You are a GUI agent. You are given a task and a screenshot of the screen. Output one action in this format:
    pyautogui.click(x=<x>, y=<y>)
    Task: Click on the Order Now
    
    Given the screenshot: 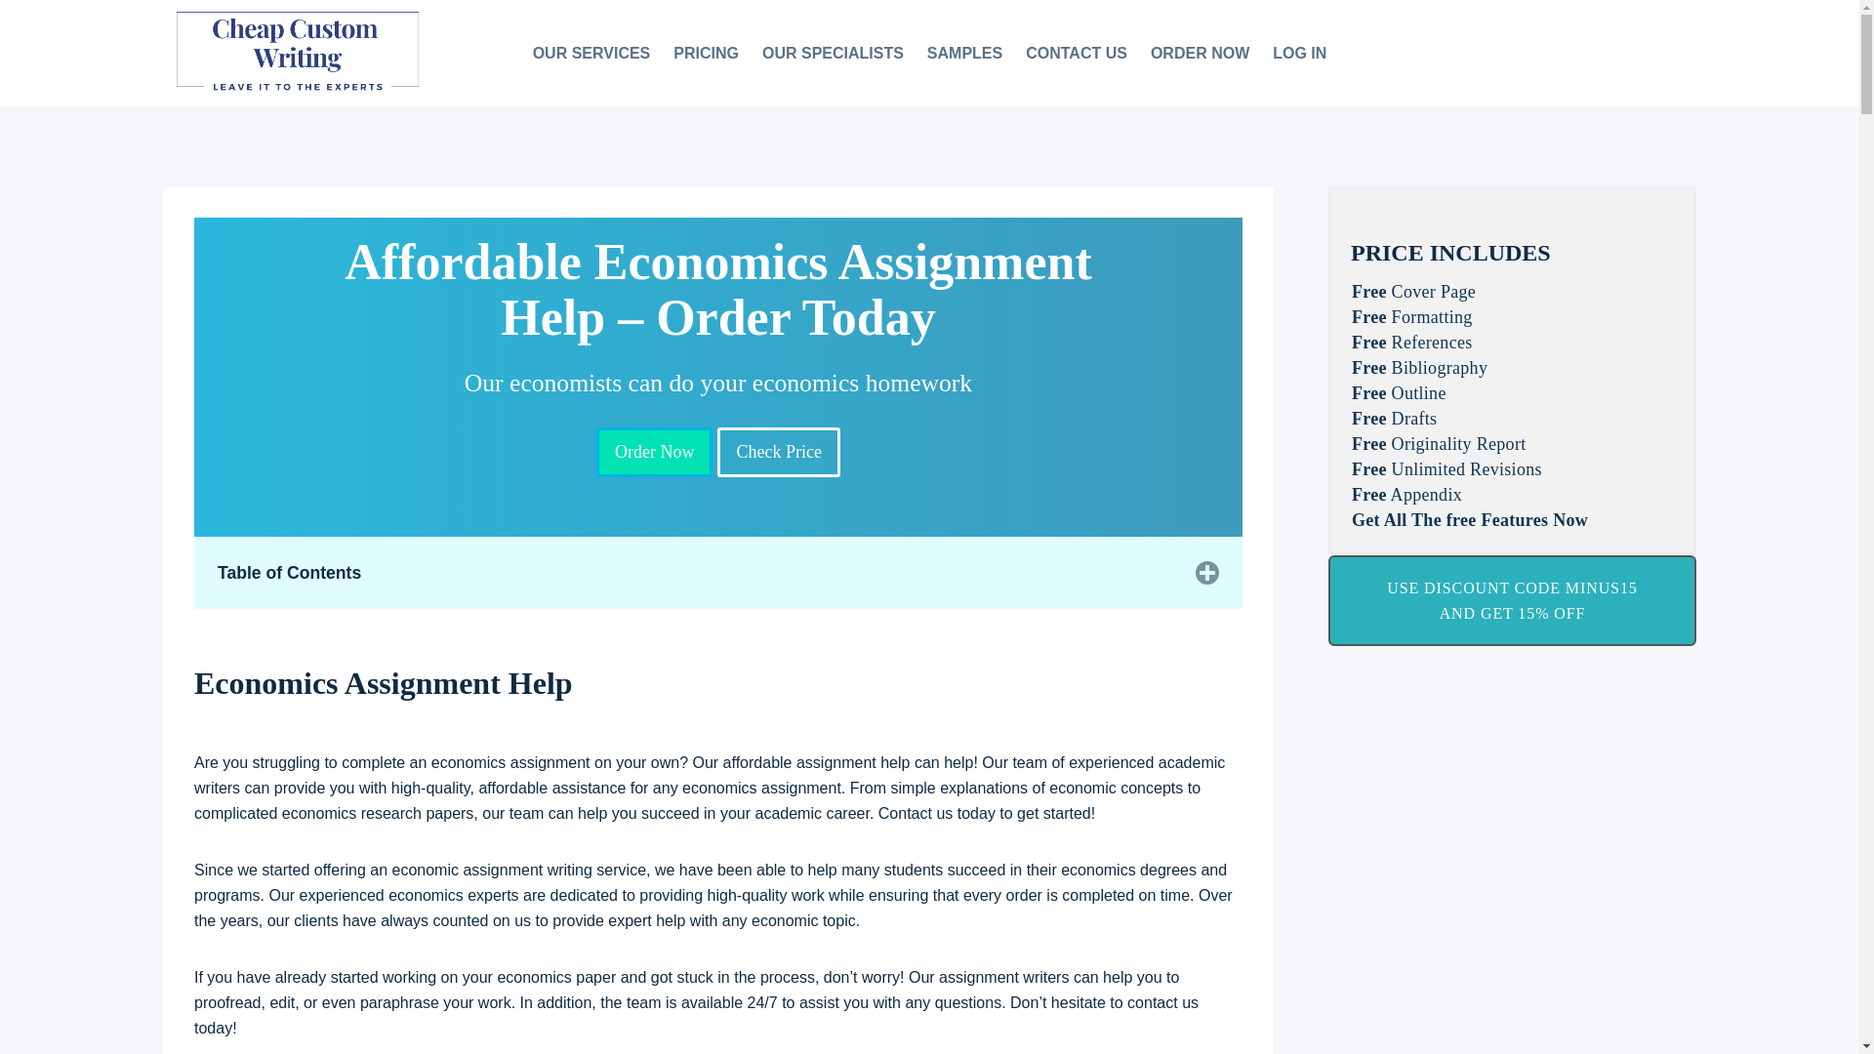 What is the action you would take?
    pyautogui.click(x=654, y=453)
    